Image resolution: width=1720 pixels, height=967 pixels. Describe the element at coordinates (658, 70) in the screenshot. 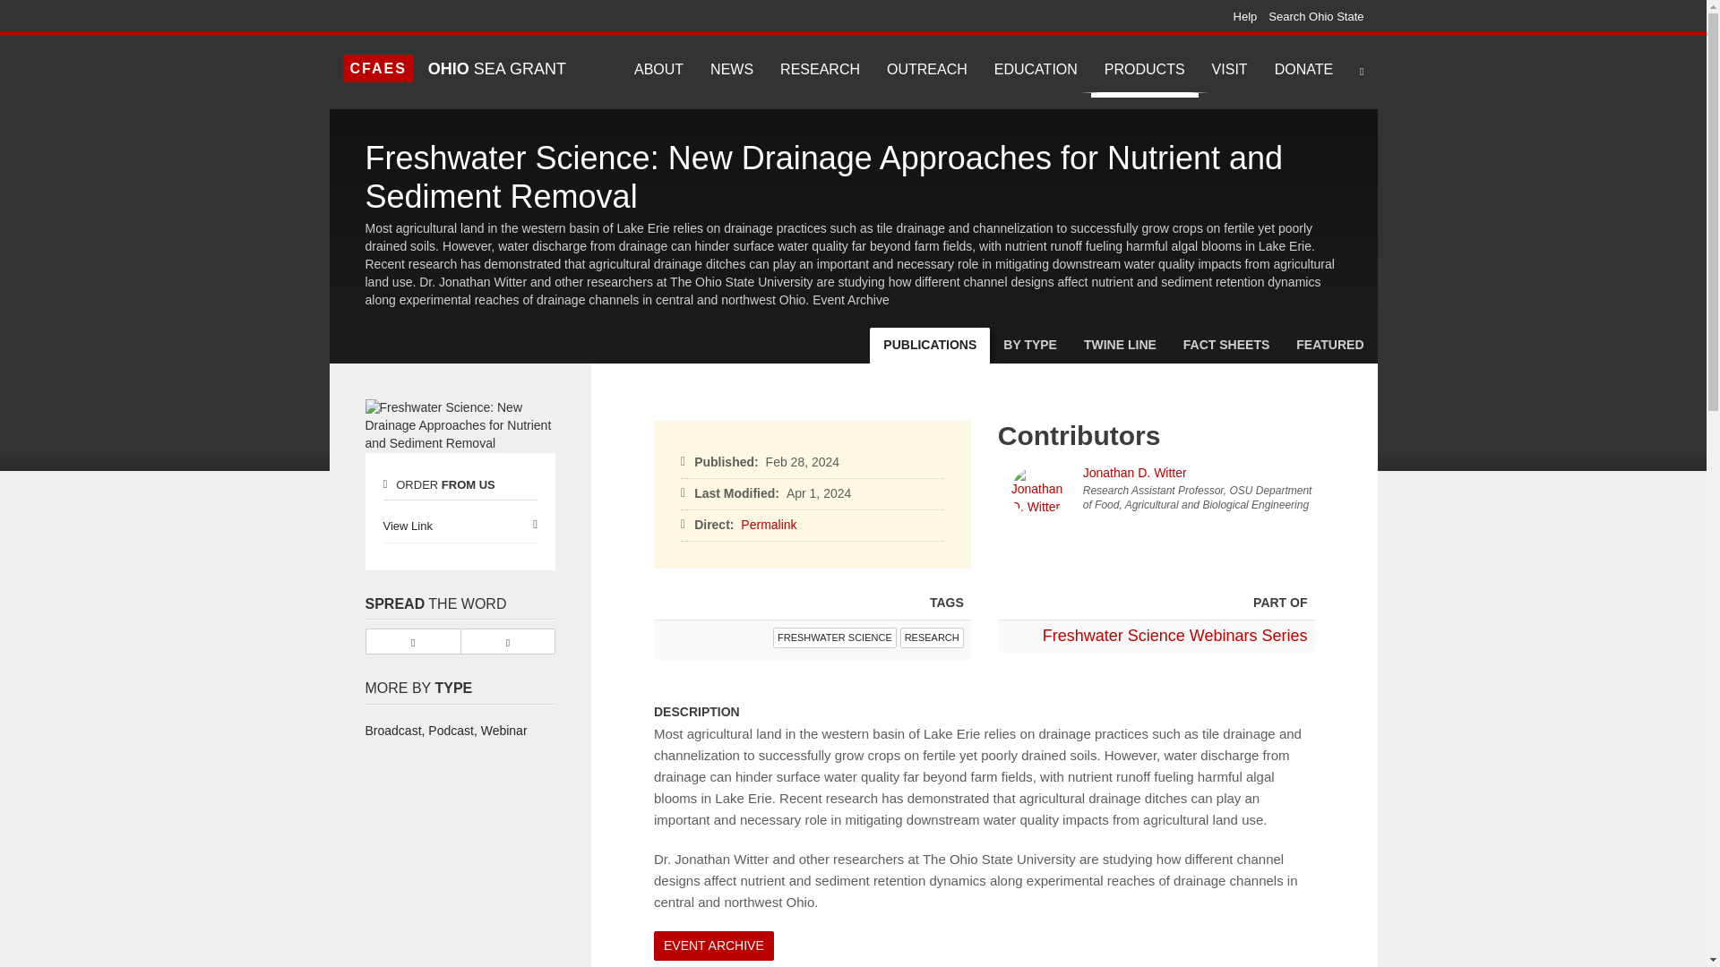

I see `ABOUT` at that location.